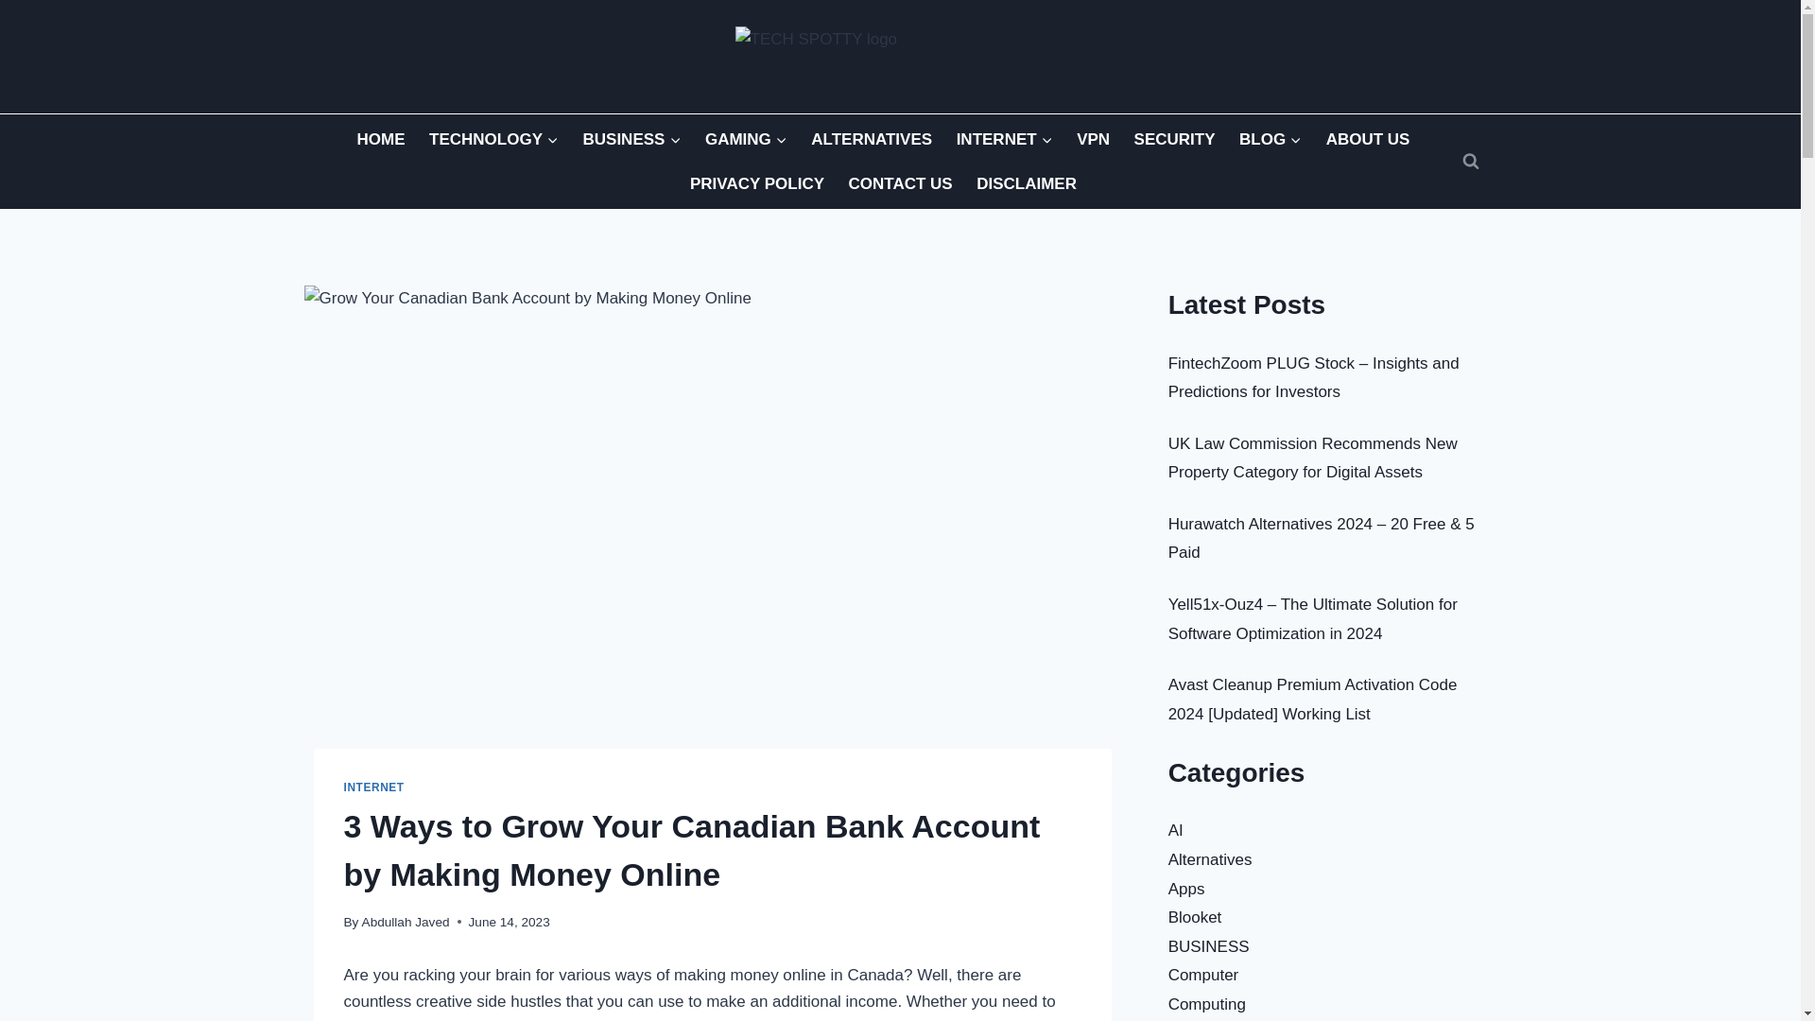 The width and height of the screenshot is (1815, 1021). What do you see at coordinates (631, 138) in the screenshot?
I see `BUSINESS` at bounding box center [631, 138].